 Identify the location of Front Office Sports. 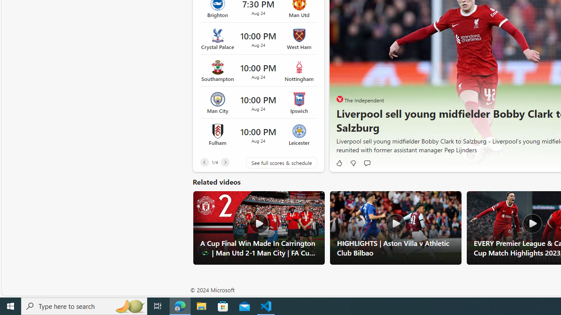
(339, 99).